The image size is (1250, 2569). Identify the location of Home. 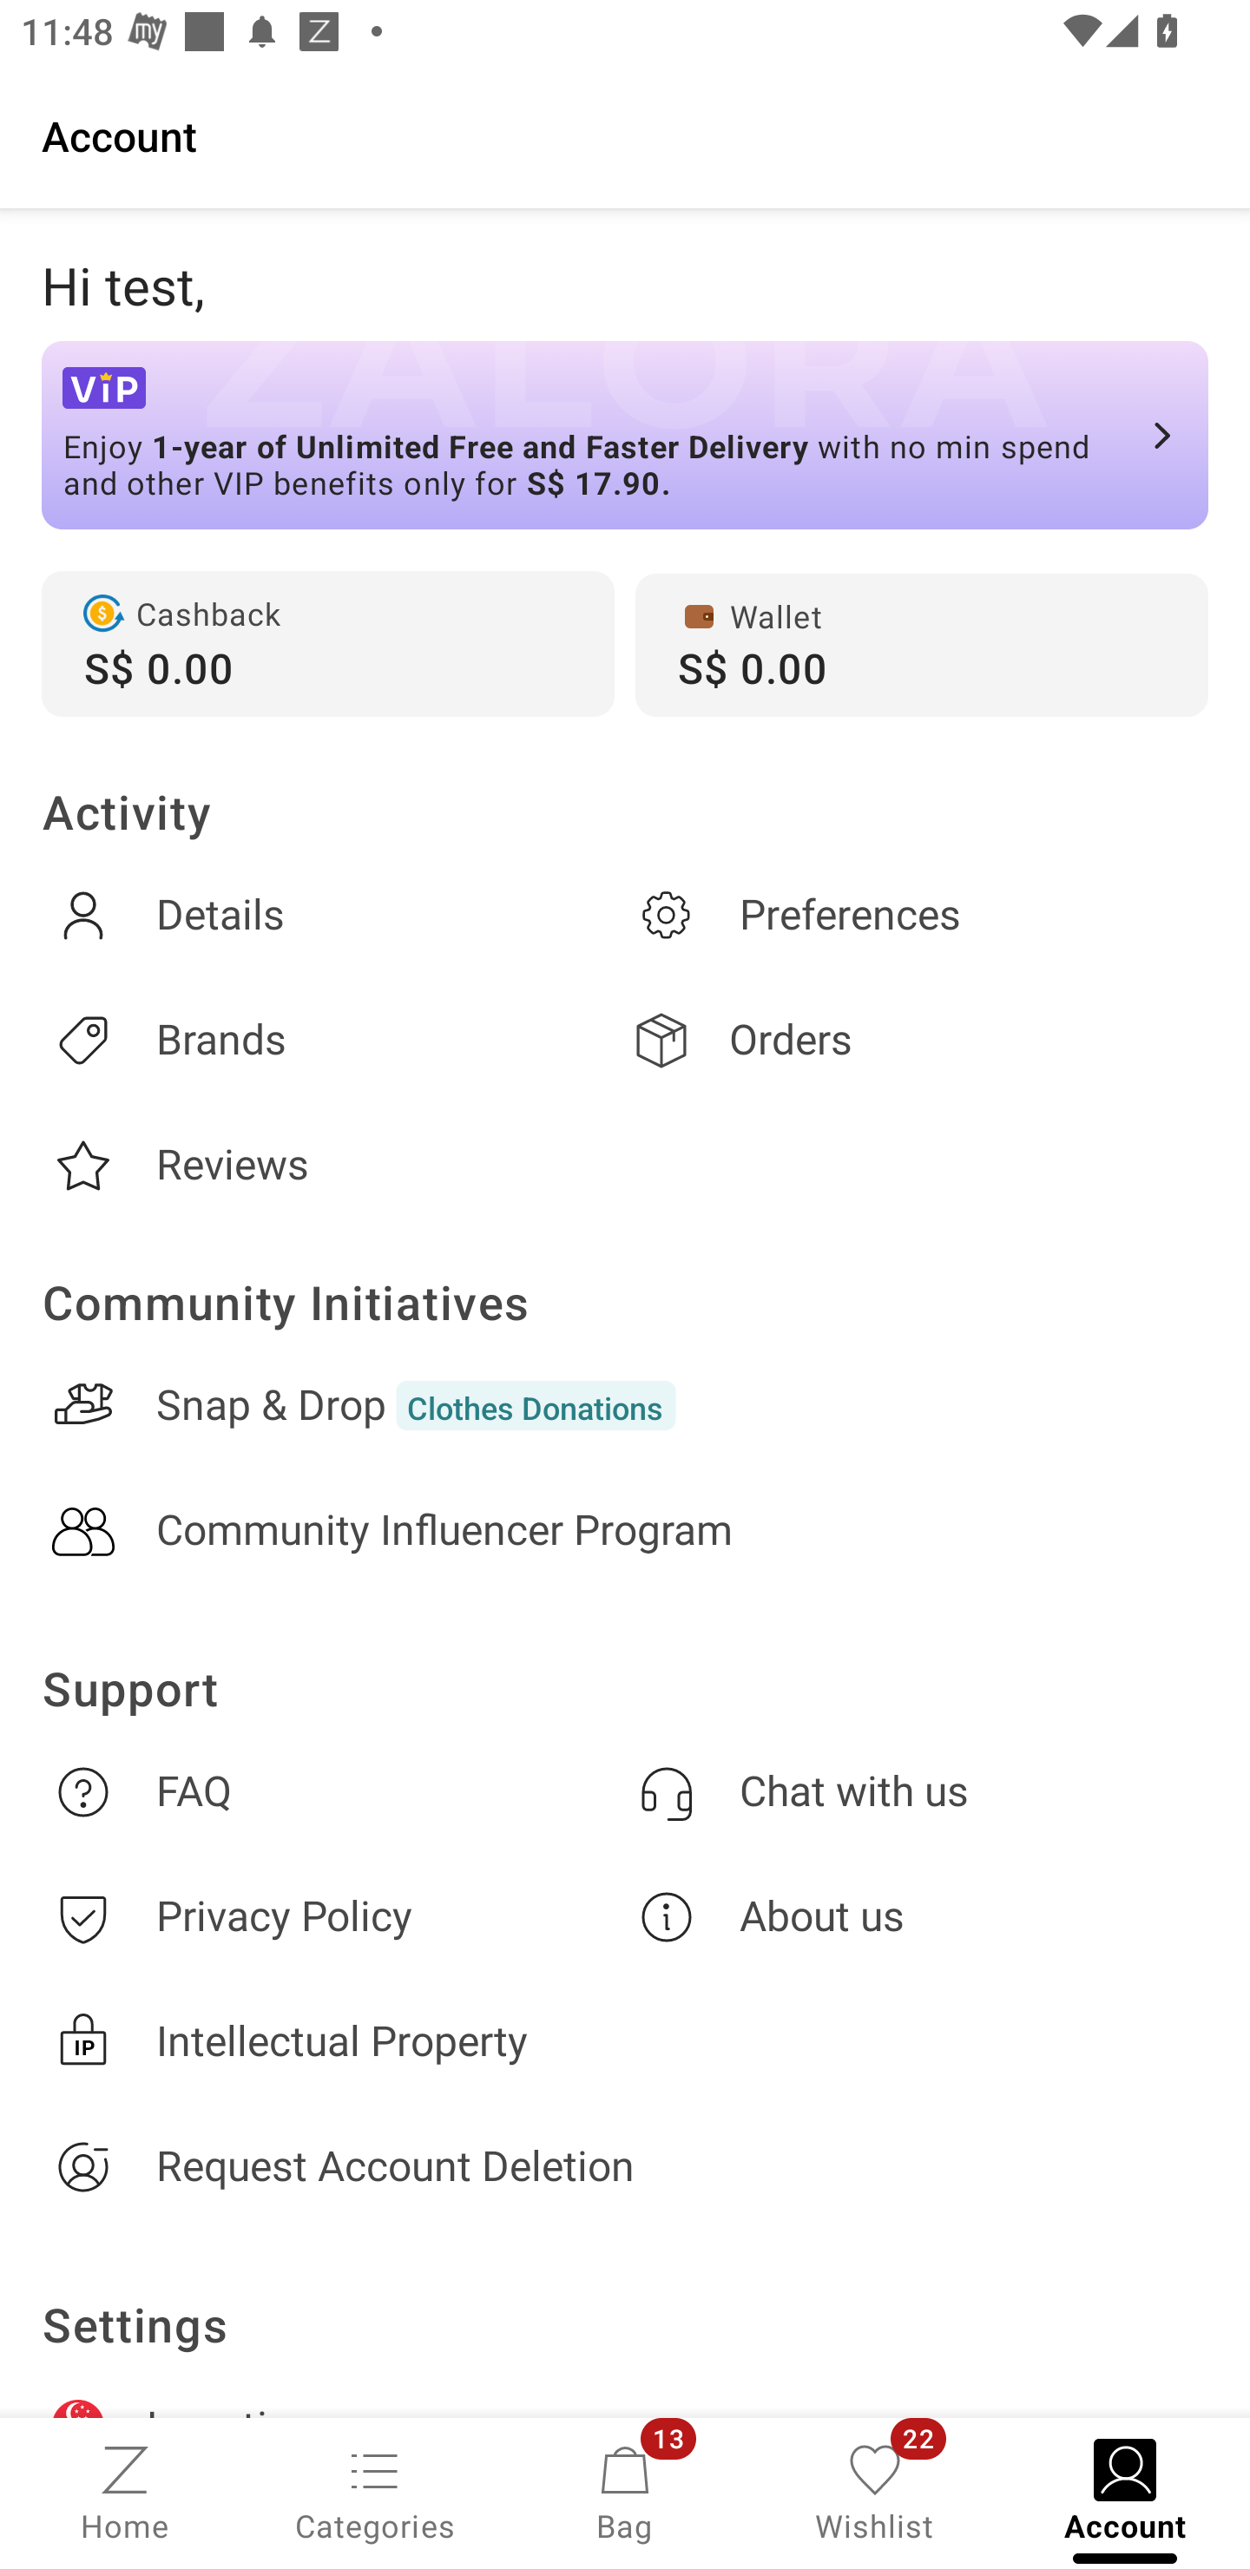
(125, 2491).